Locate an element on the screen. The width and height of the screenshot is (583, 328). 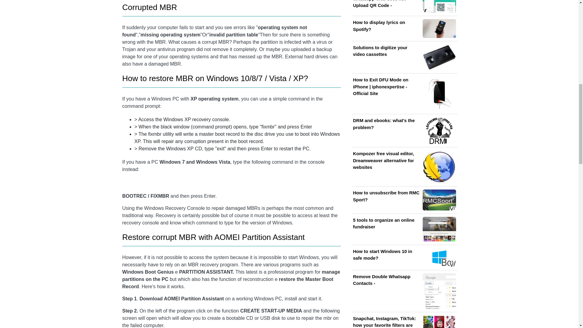
Remove Double Whatsapp Contacts - is located at coordinates (404, 291).